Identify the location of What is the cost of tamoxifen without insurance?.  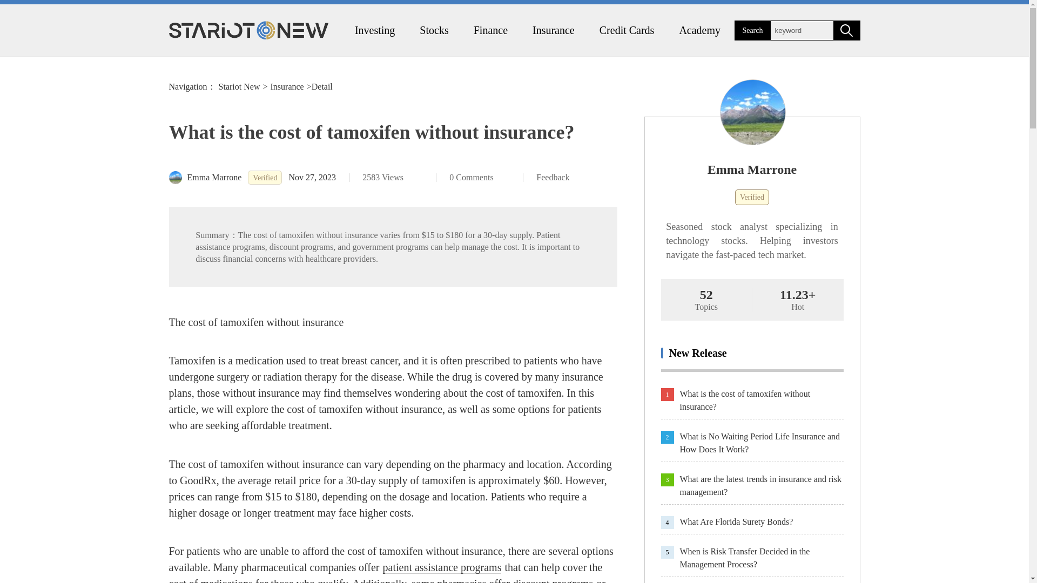
(760, 401).